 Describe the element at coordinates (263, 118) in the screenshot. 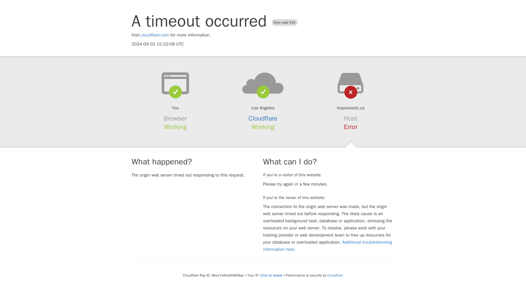

I see `Cloudflare` at that location.